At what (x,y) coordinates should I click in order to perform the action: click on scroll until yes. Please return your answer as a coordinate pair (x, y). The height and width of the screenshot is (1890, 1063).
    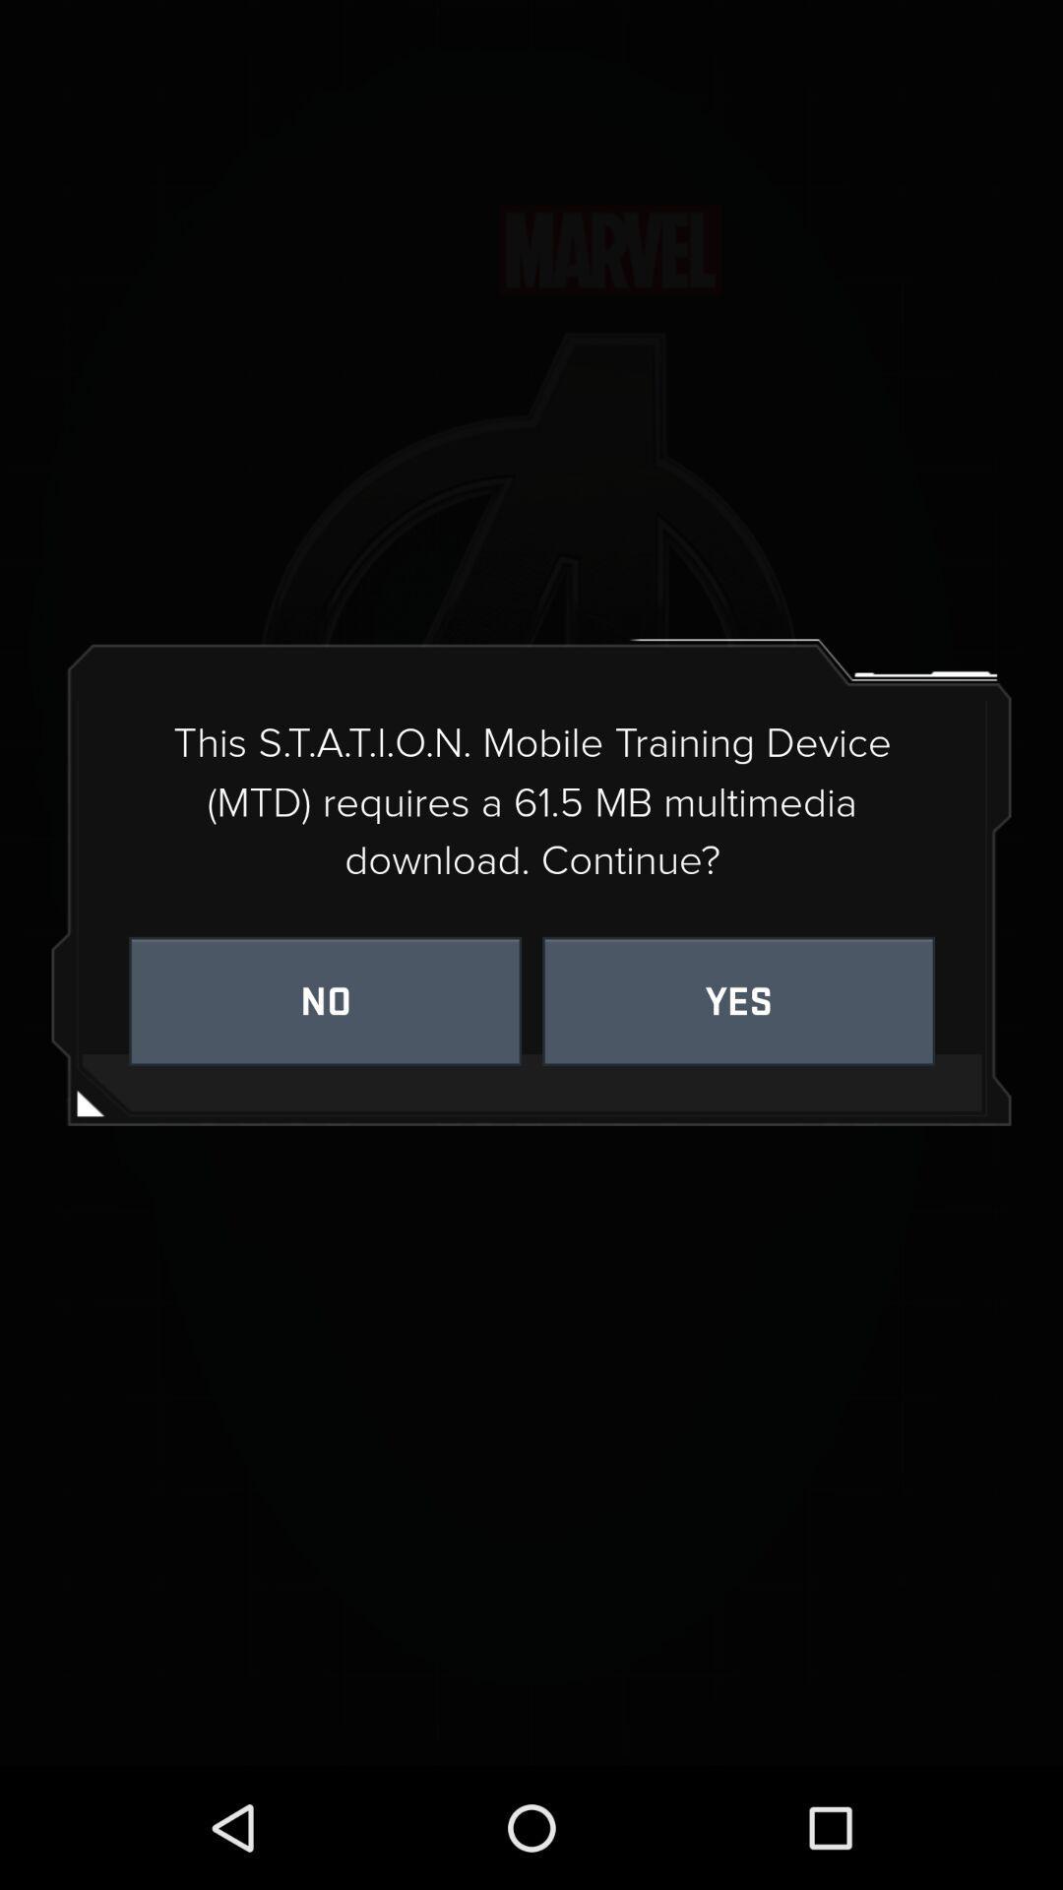
    Looking at the image, I should click on (738, 1000).